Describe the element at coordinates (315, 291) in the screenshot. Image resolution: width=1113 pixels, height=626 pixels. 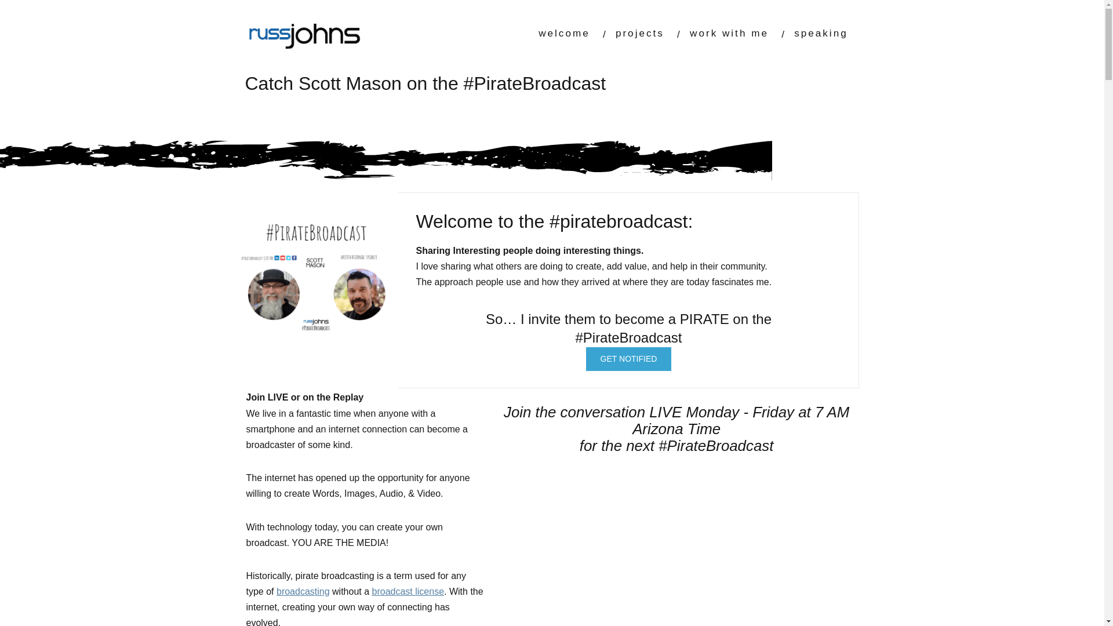
I see `Scott Mason Post Show` at that location.